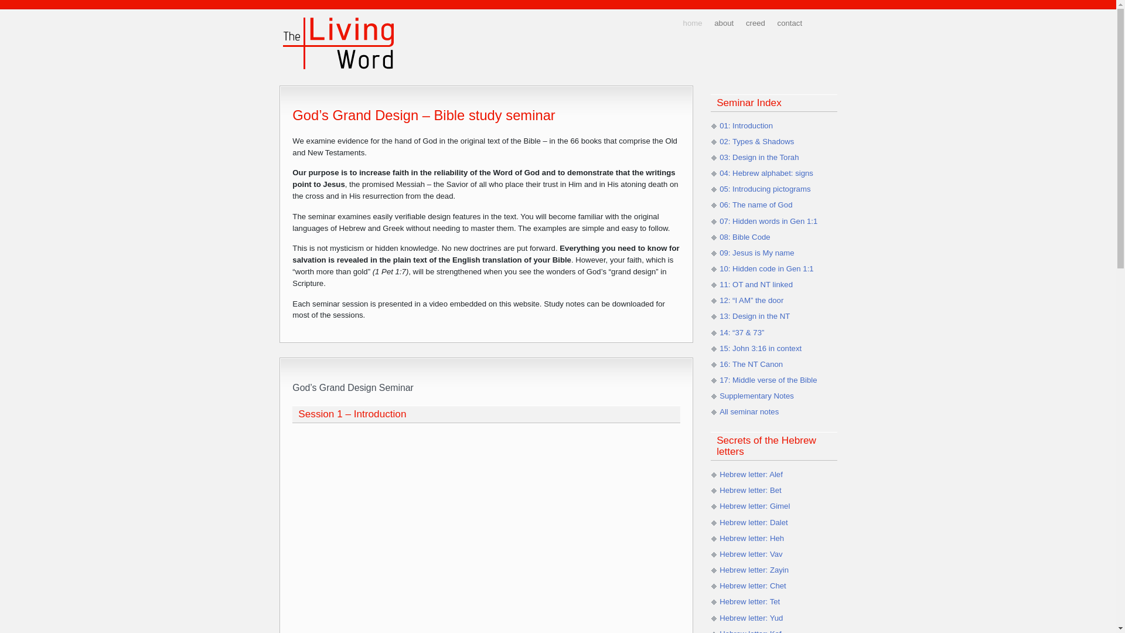  I want to click on Hebrew letter: Alef, so click(751, 475).